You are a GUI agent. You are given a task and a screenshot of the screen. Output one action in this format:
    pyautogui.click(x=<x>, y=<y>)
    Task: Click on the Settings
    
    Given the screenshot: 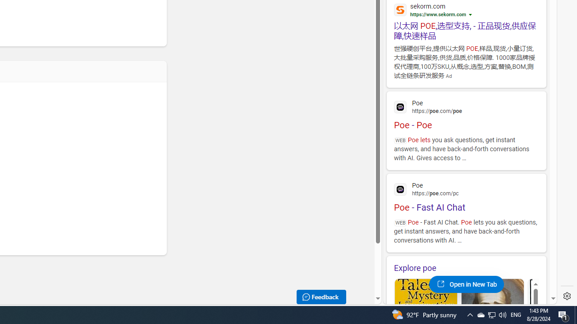 What is the action you would take?
    pyautogui.click(x=567, y=296)
    